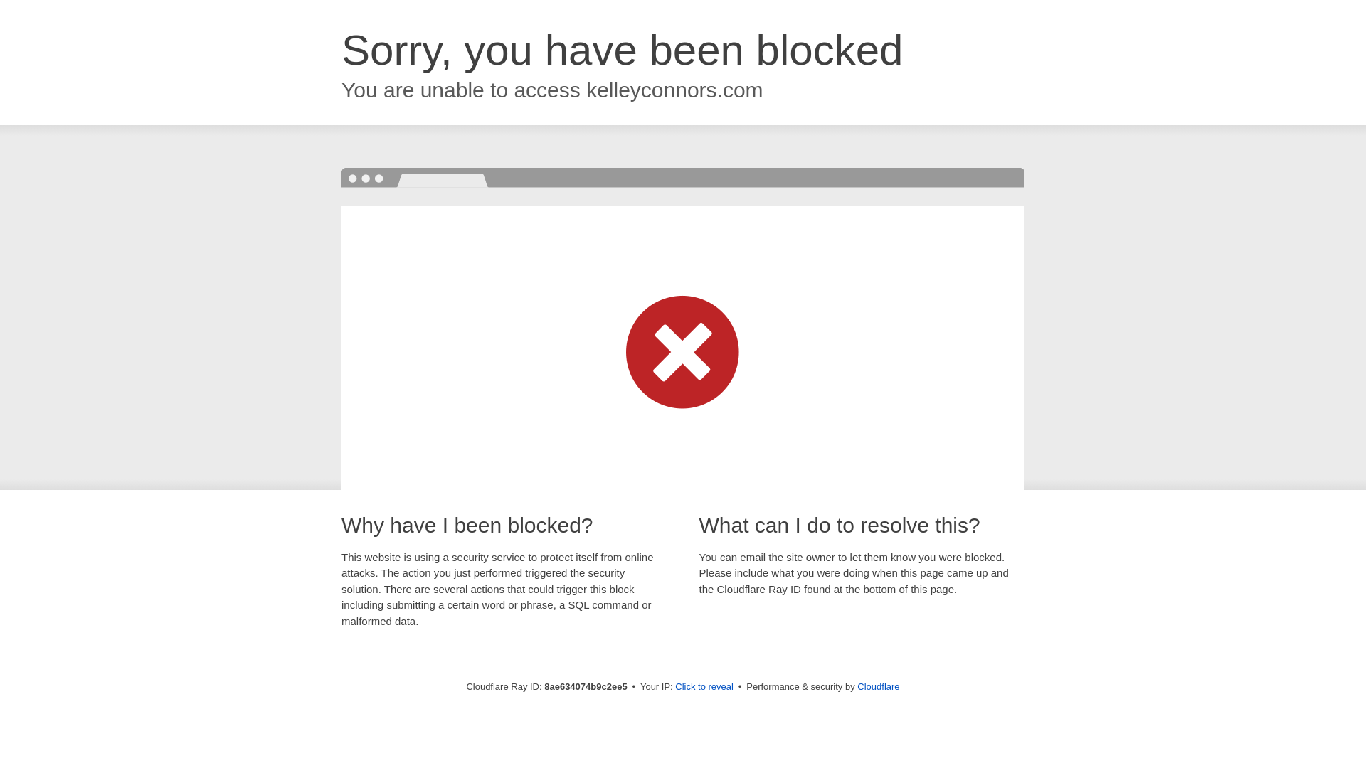  Describe the element at coordinates (704, 687) in the screenshot. I see `Click to reveal` at that location.